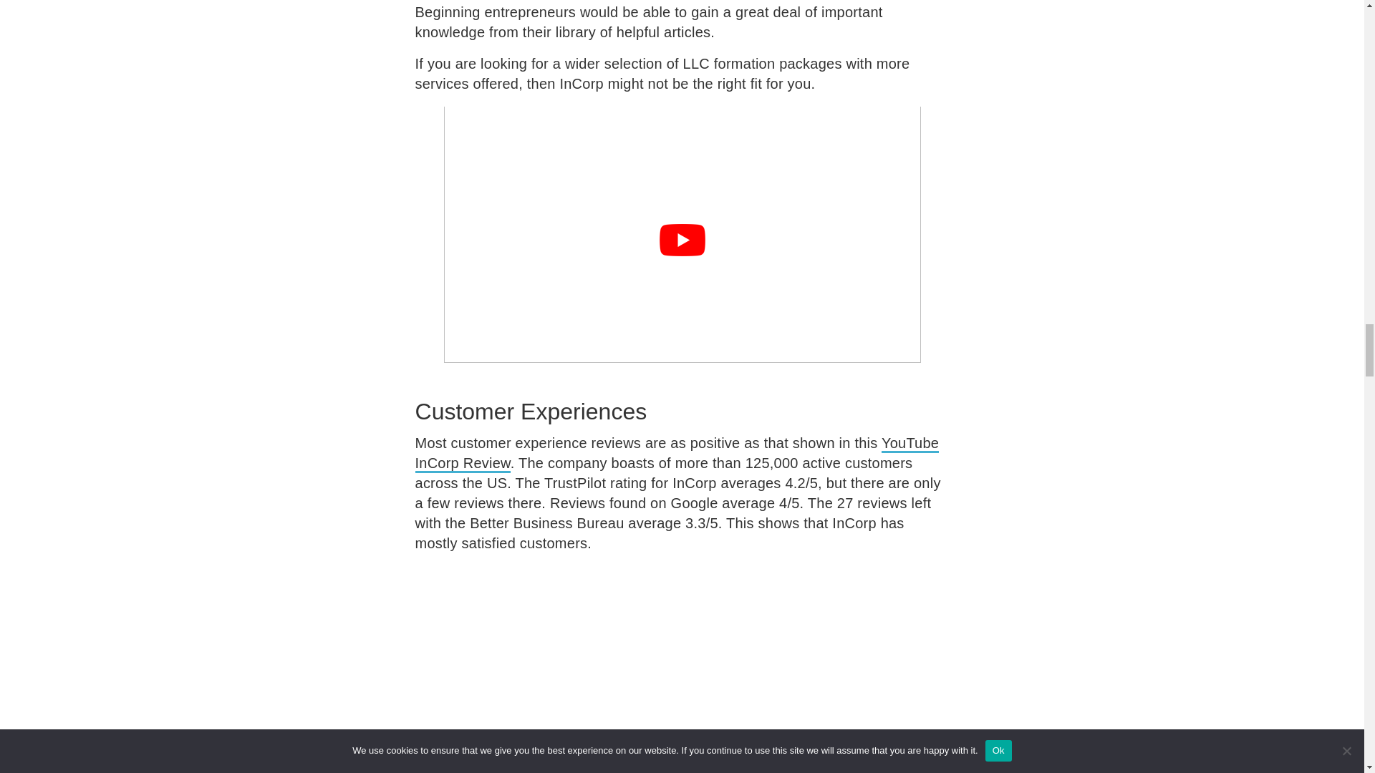  Describe the element at coordinates (677, 454) in the screenshot. I see `YouTube InCorp Review` at that location.